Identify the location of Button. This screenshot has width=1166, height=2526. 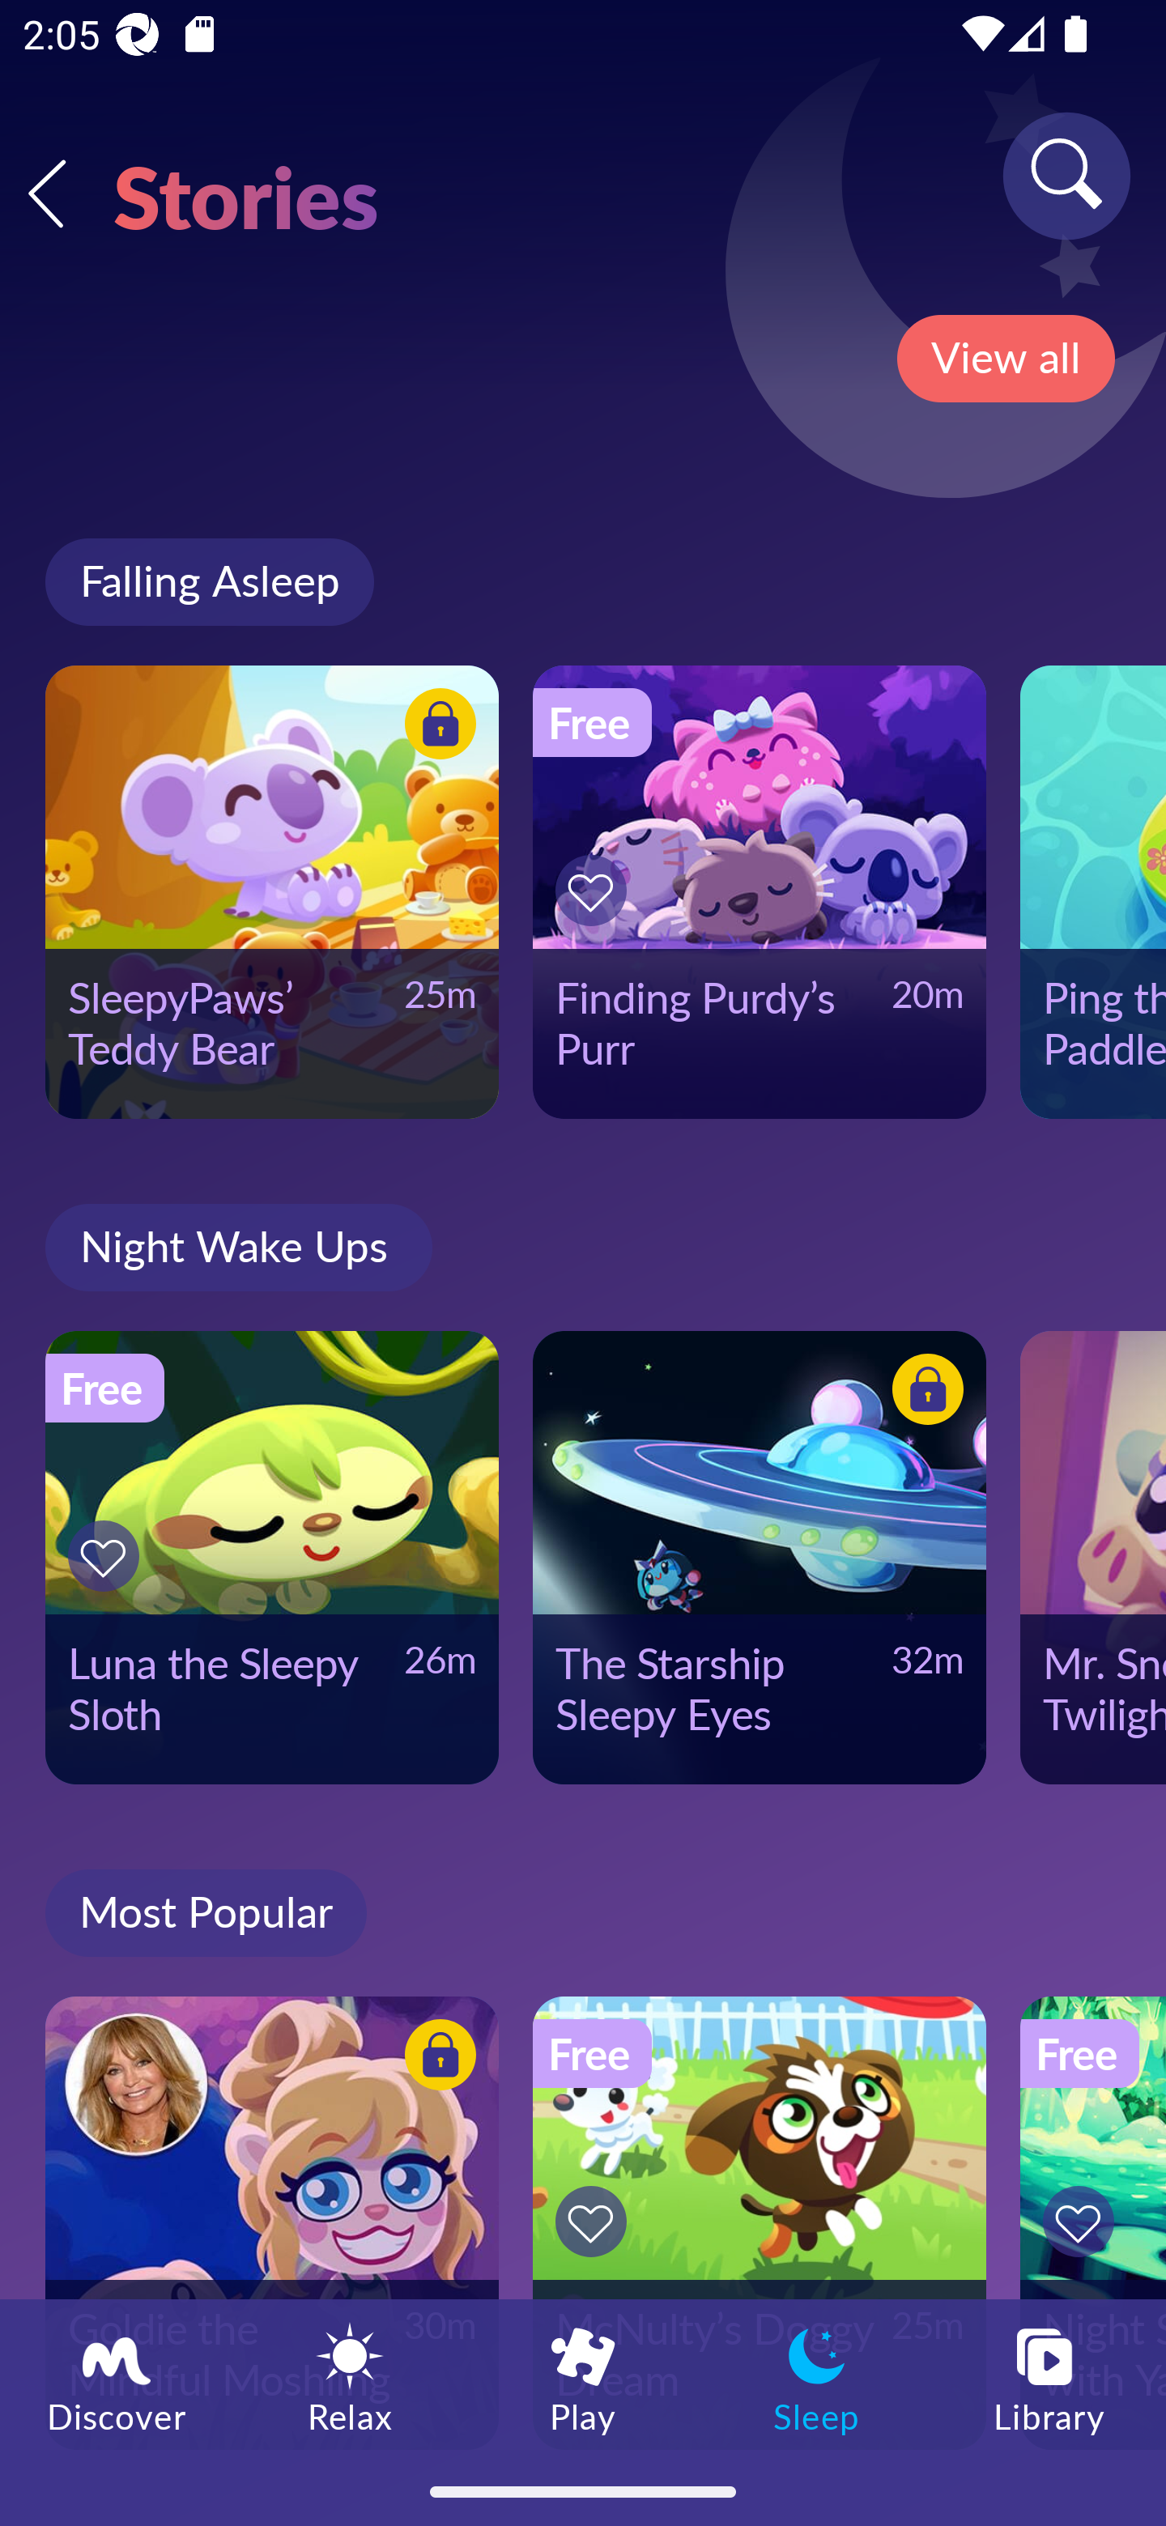
(596, 891).